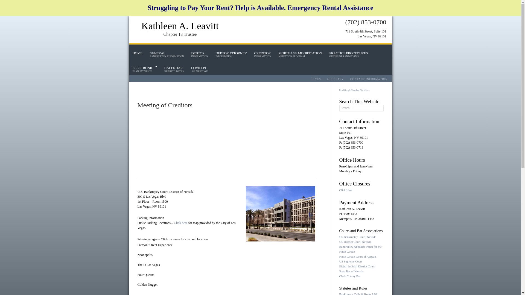 This screenshot has width=525, height=295. Describe the element at coordinates (335, 79) in the screenshot. I see `GLOSSARY` at that location.